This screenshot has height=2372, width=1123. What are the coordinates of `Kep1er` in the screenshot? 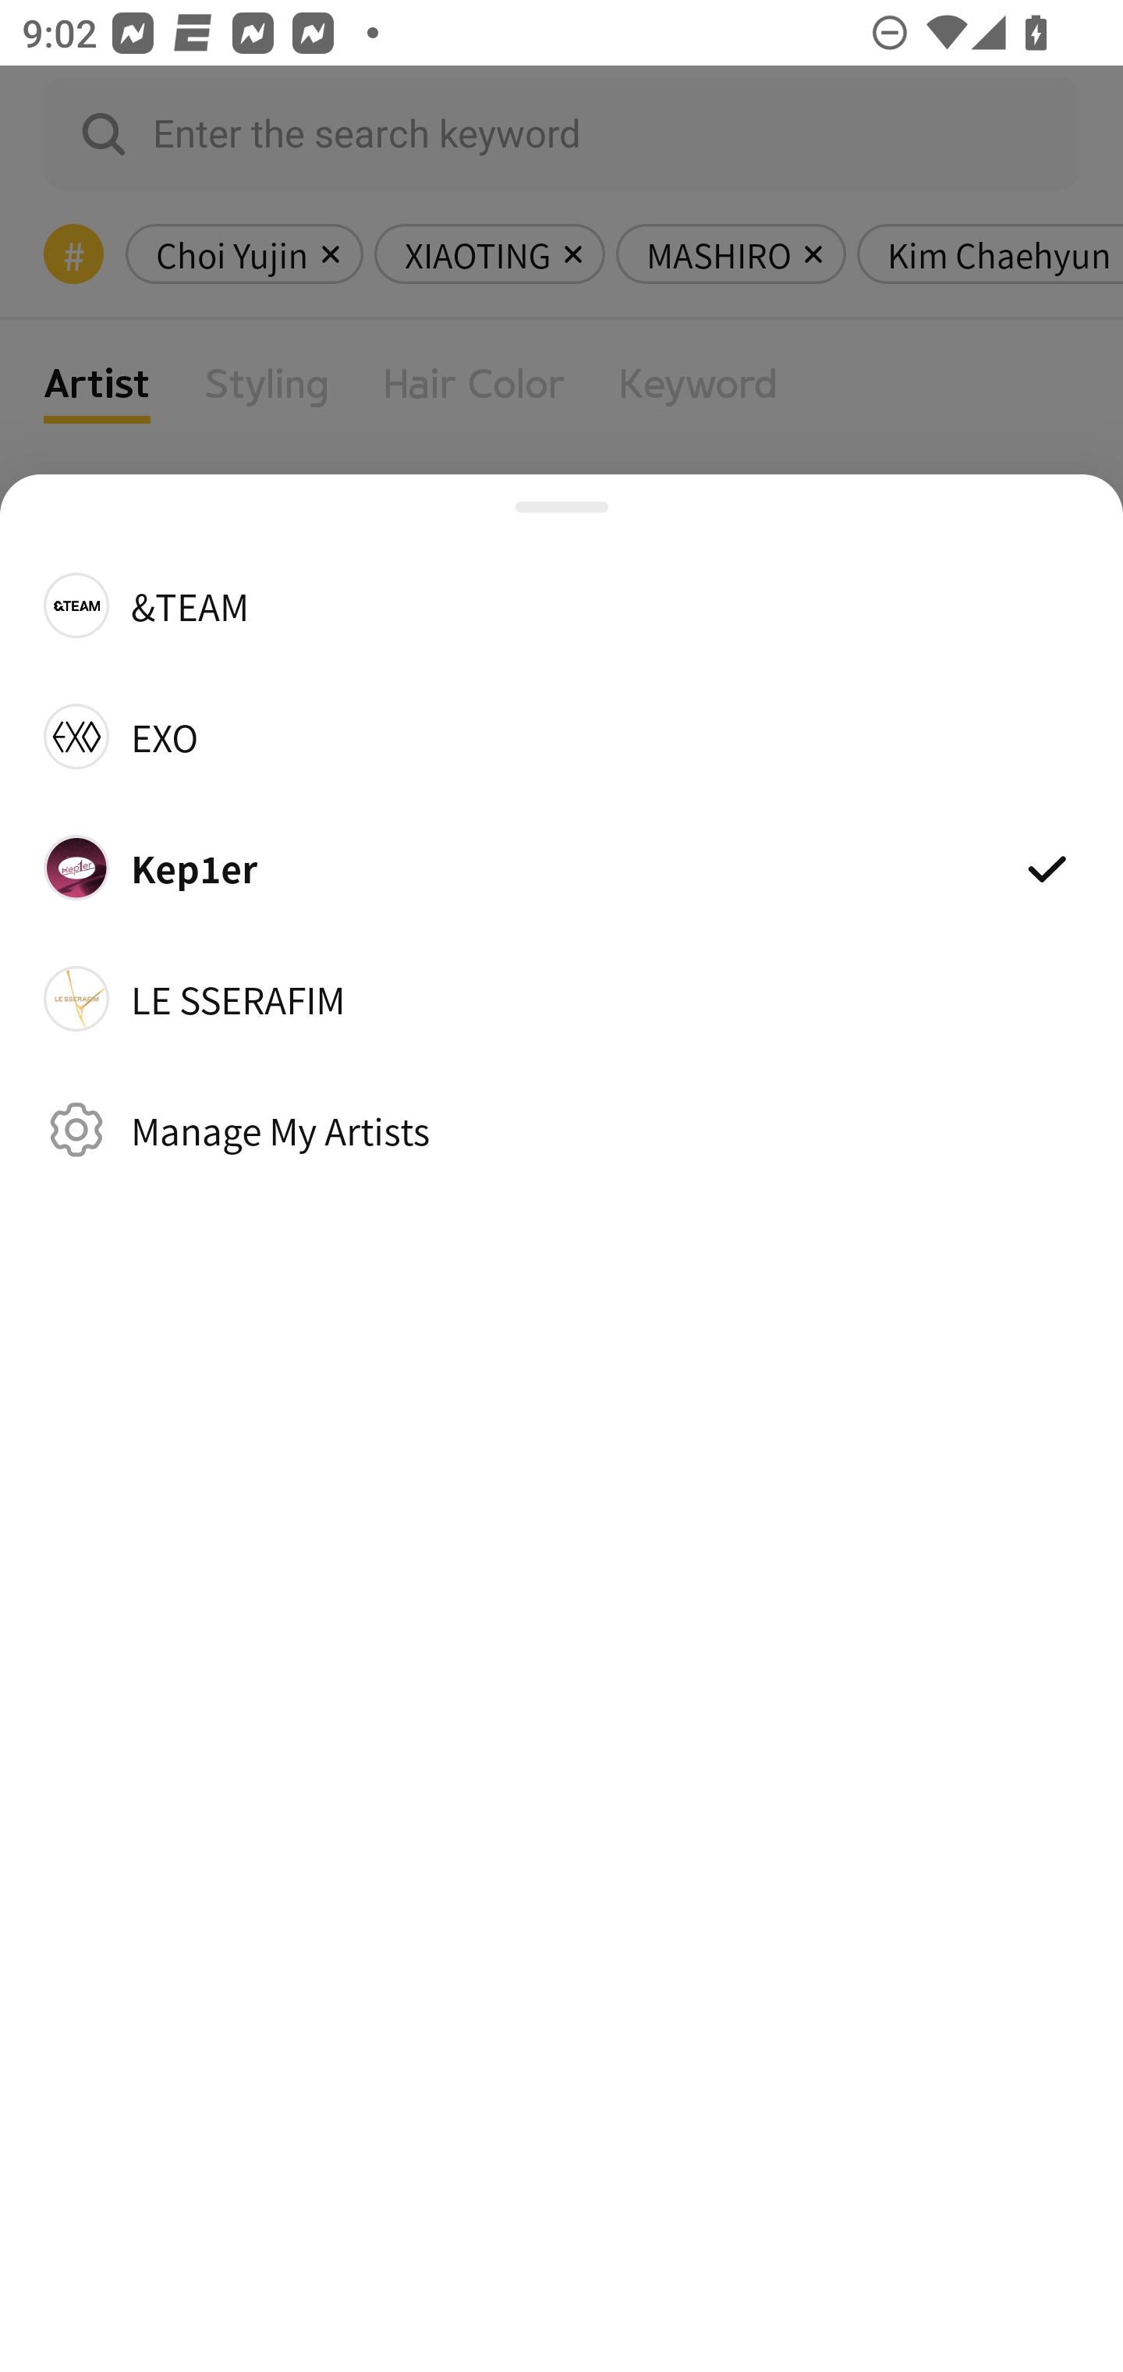 It's located at (561, 868).